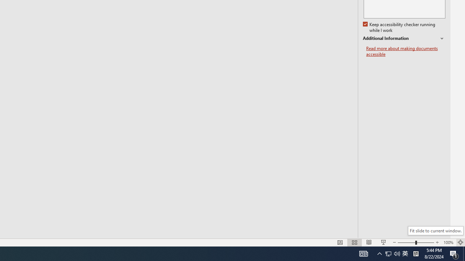 The width and height of the screenshot is (465, 261). Describe the element at coordinates (340, 242) in the screenshot. I see `Normal` at that location.